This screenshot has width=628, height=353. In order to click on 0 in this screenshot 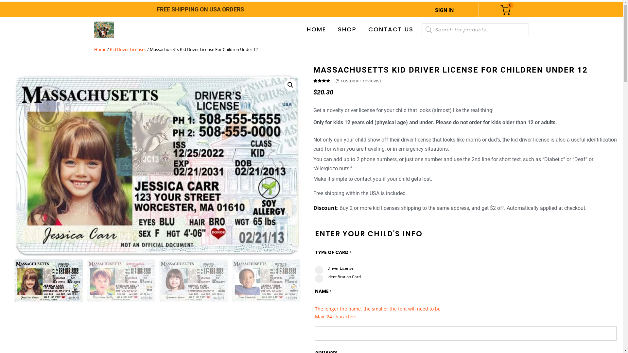, I will do `click(506, 10)`.